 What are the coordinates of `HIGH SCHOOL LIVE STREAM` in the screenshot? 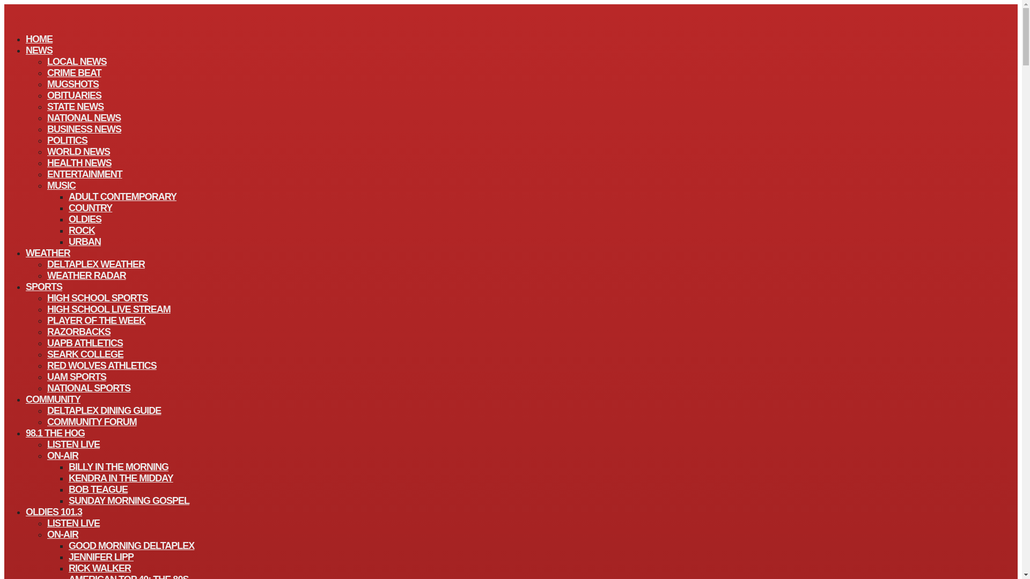 It's located at (109, 309).